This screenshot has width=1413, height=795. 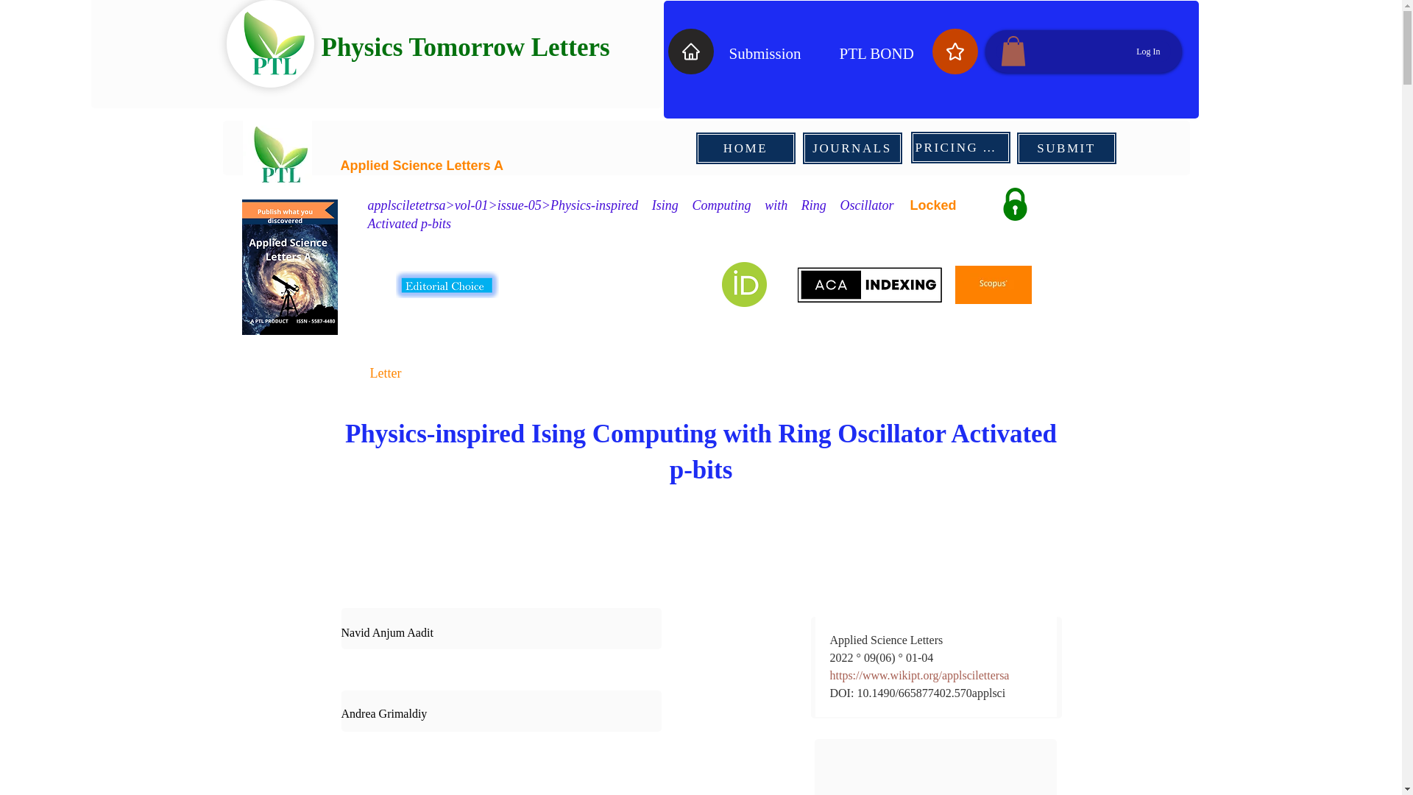 I want to click on SUBMIT, so click(x=1066, y=148).